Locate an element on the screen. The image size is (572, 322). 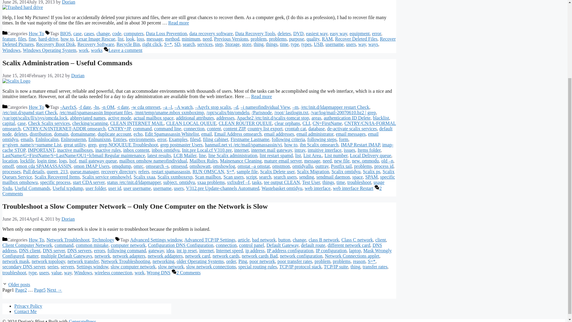
How To is located at coordinates (36, 33).